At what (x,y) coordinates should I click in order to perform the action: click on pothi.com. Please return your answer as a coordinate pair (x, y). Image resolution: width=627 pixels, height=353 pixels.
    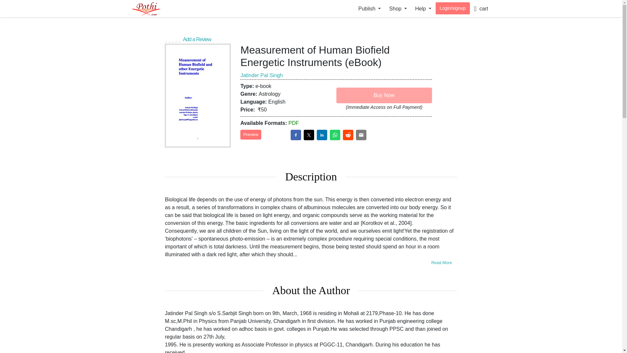
    Looking at the image, I should click on (153, 8).